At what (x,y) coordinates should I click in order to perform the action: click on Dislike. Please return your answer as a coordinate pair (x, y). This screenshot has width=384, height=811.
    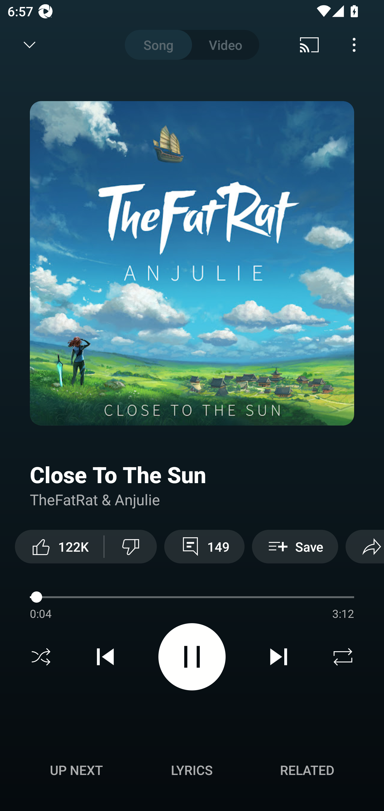
    Looking at the image, I should click on (130, 546).